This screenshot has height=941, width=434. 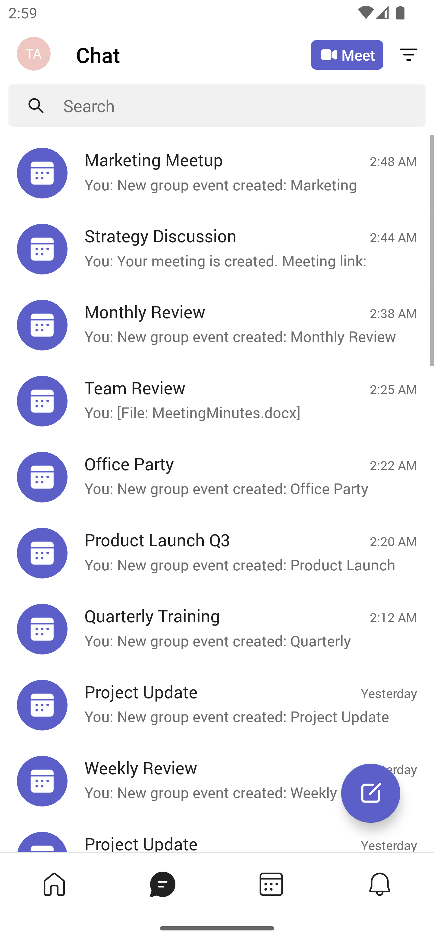 I want to click on Chat tab, 2 of 4, so click(x=162, y=884).